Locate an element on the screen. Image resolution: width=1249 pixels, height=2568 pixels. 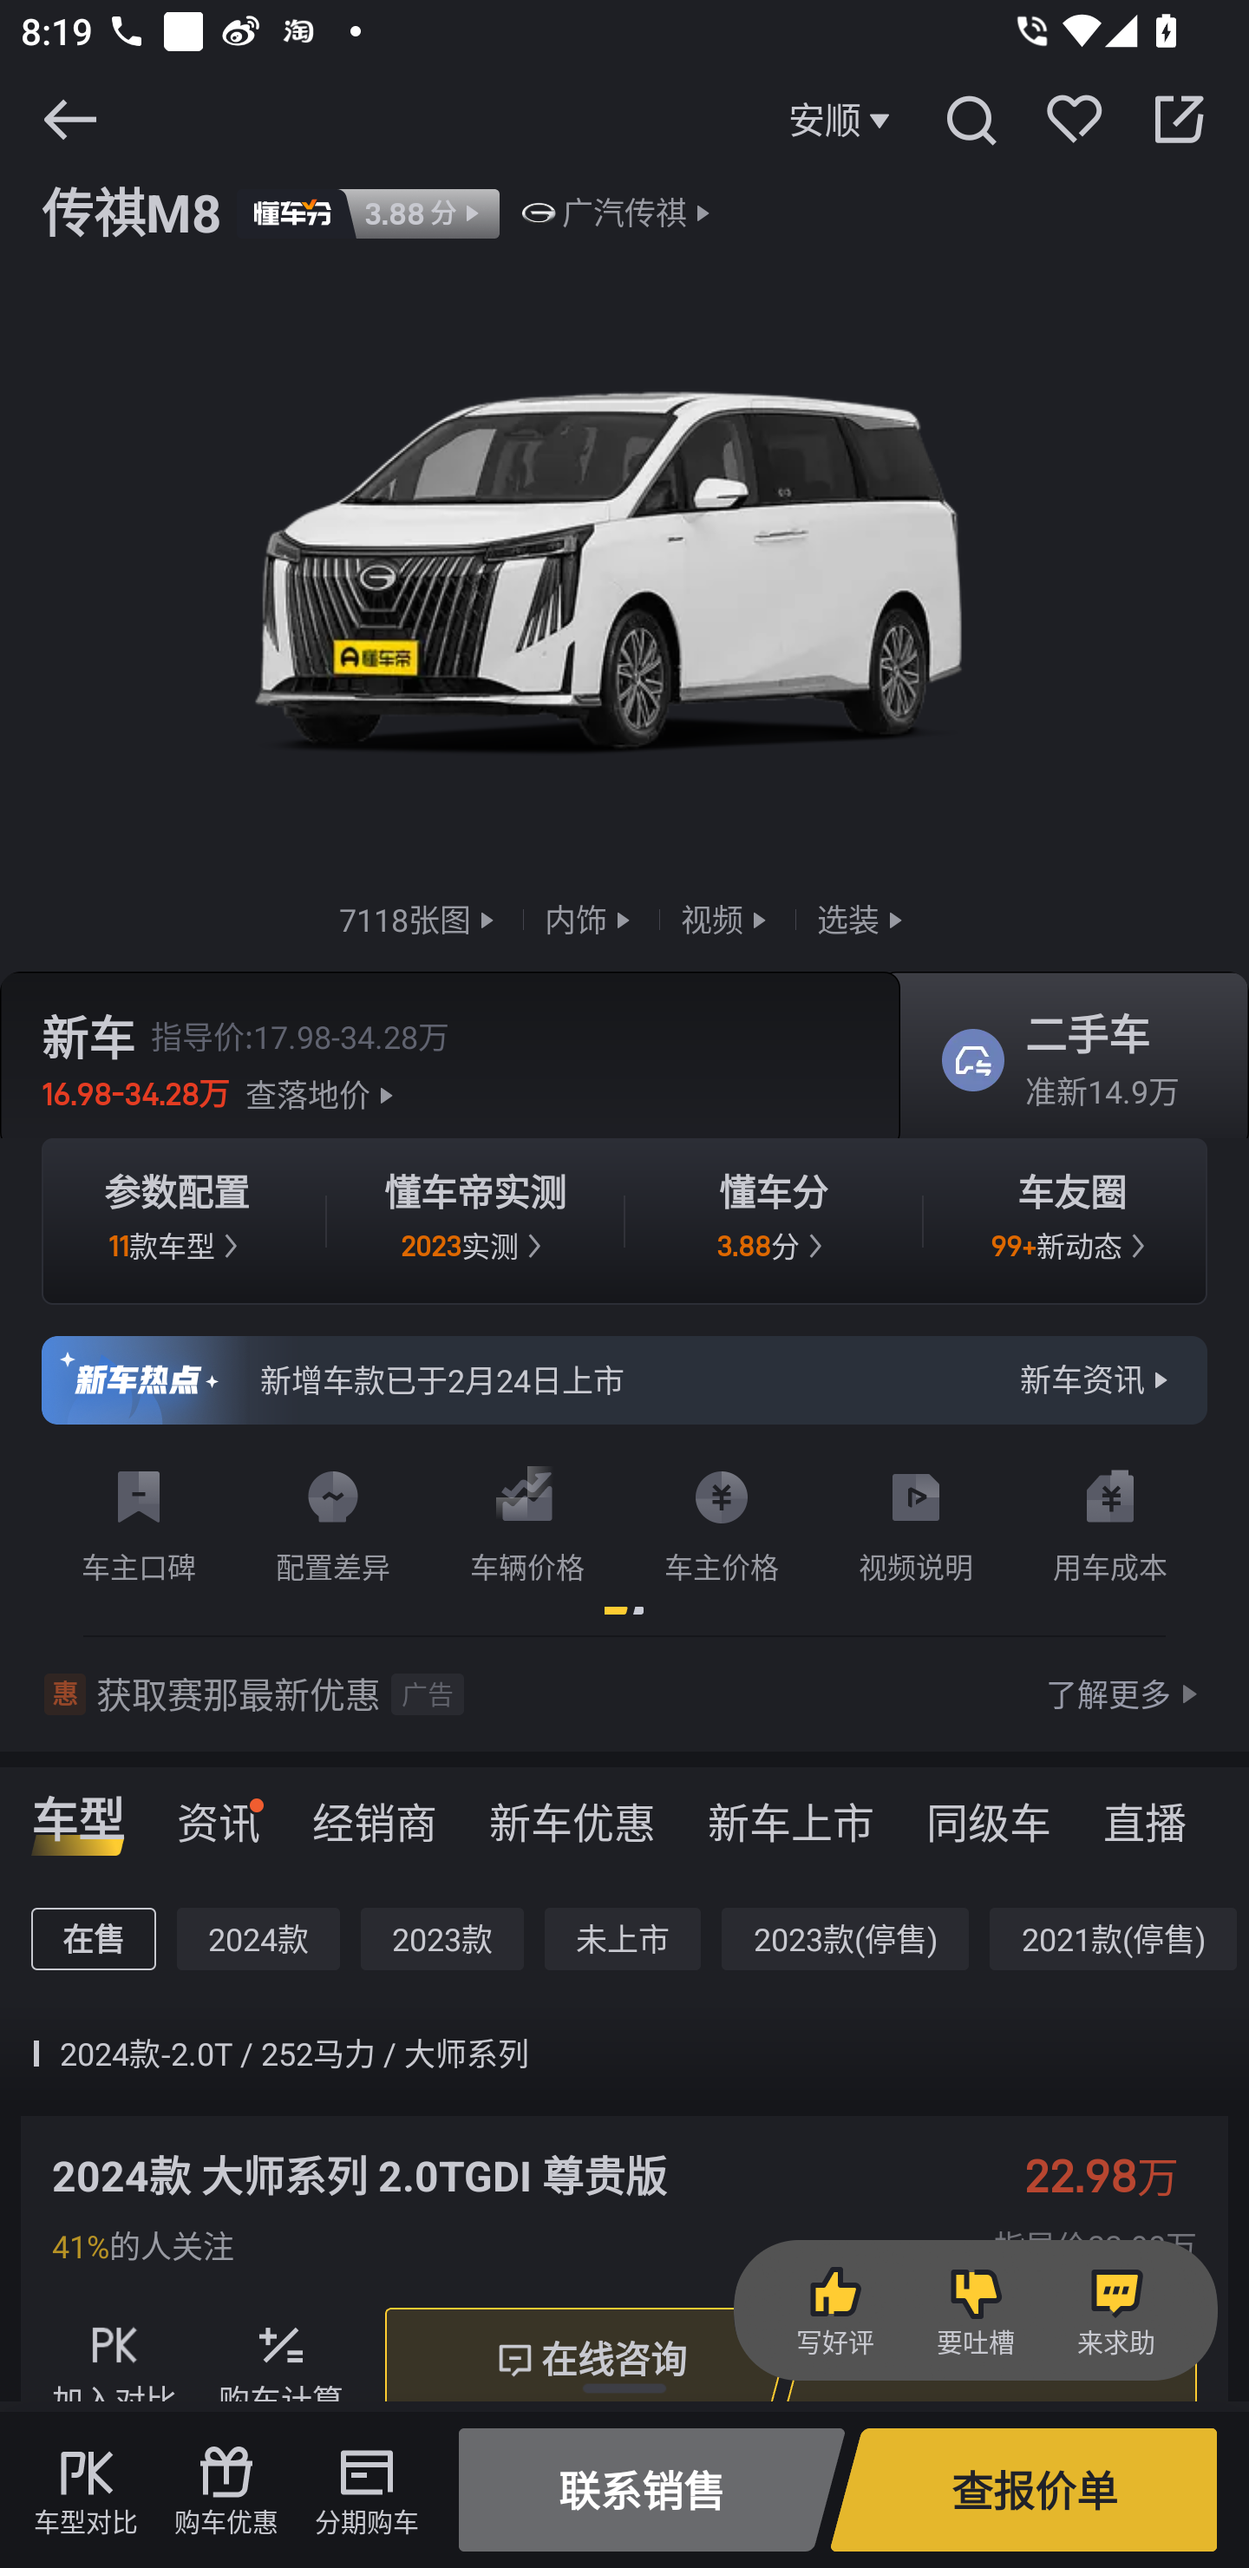
加入对比 is located at coordinates (114, 2360).